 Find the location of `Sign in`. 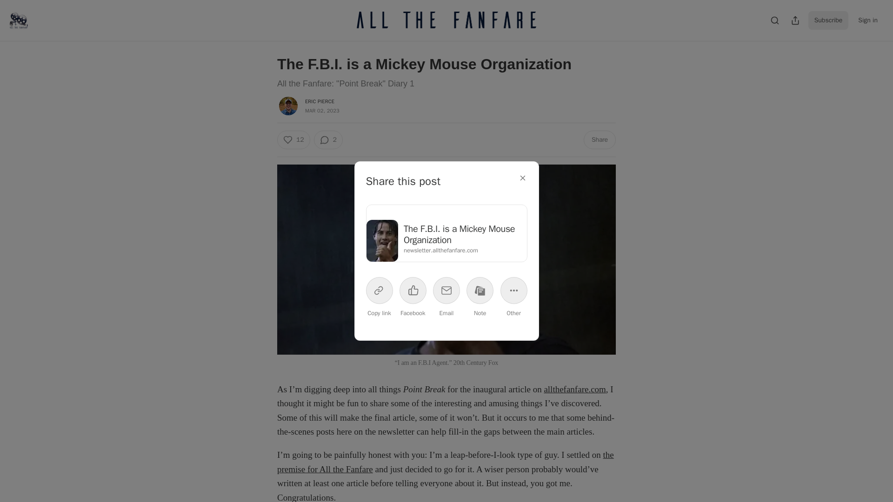

Sign in is located at coordinates (868, 20).